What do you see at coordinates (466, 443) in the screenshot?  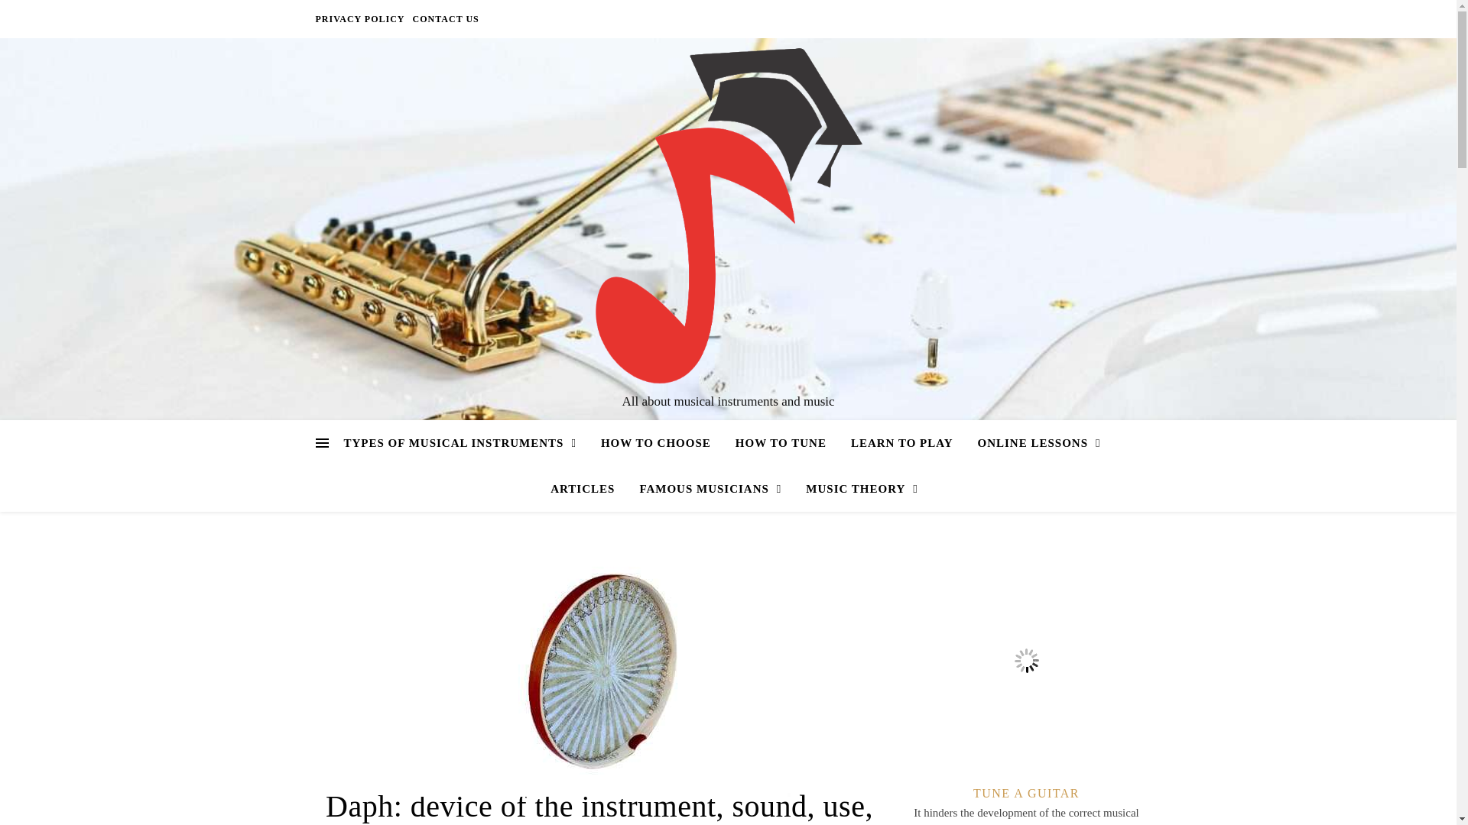 I see `TYPES OF MUSICAL INSTRUMENTS` at bounding box center [466, 443].